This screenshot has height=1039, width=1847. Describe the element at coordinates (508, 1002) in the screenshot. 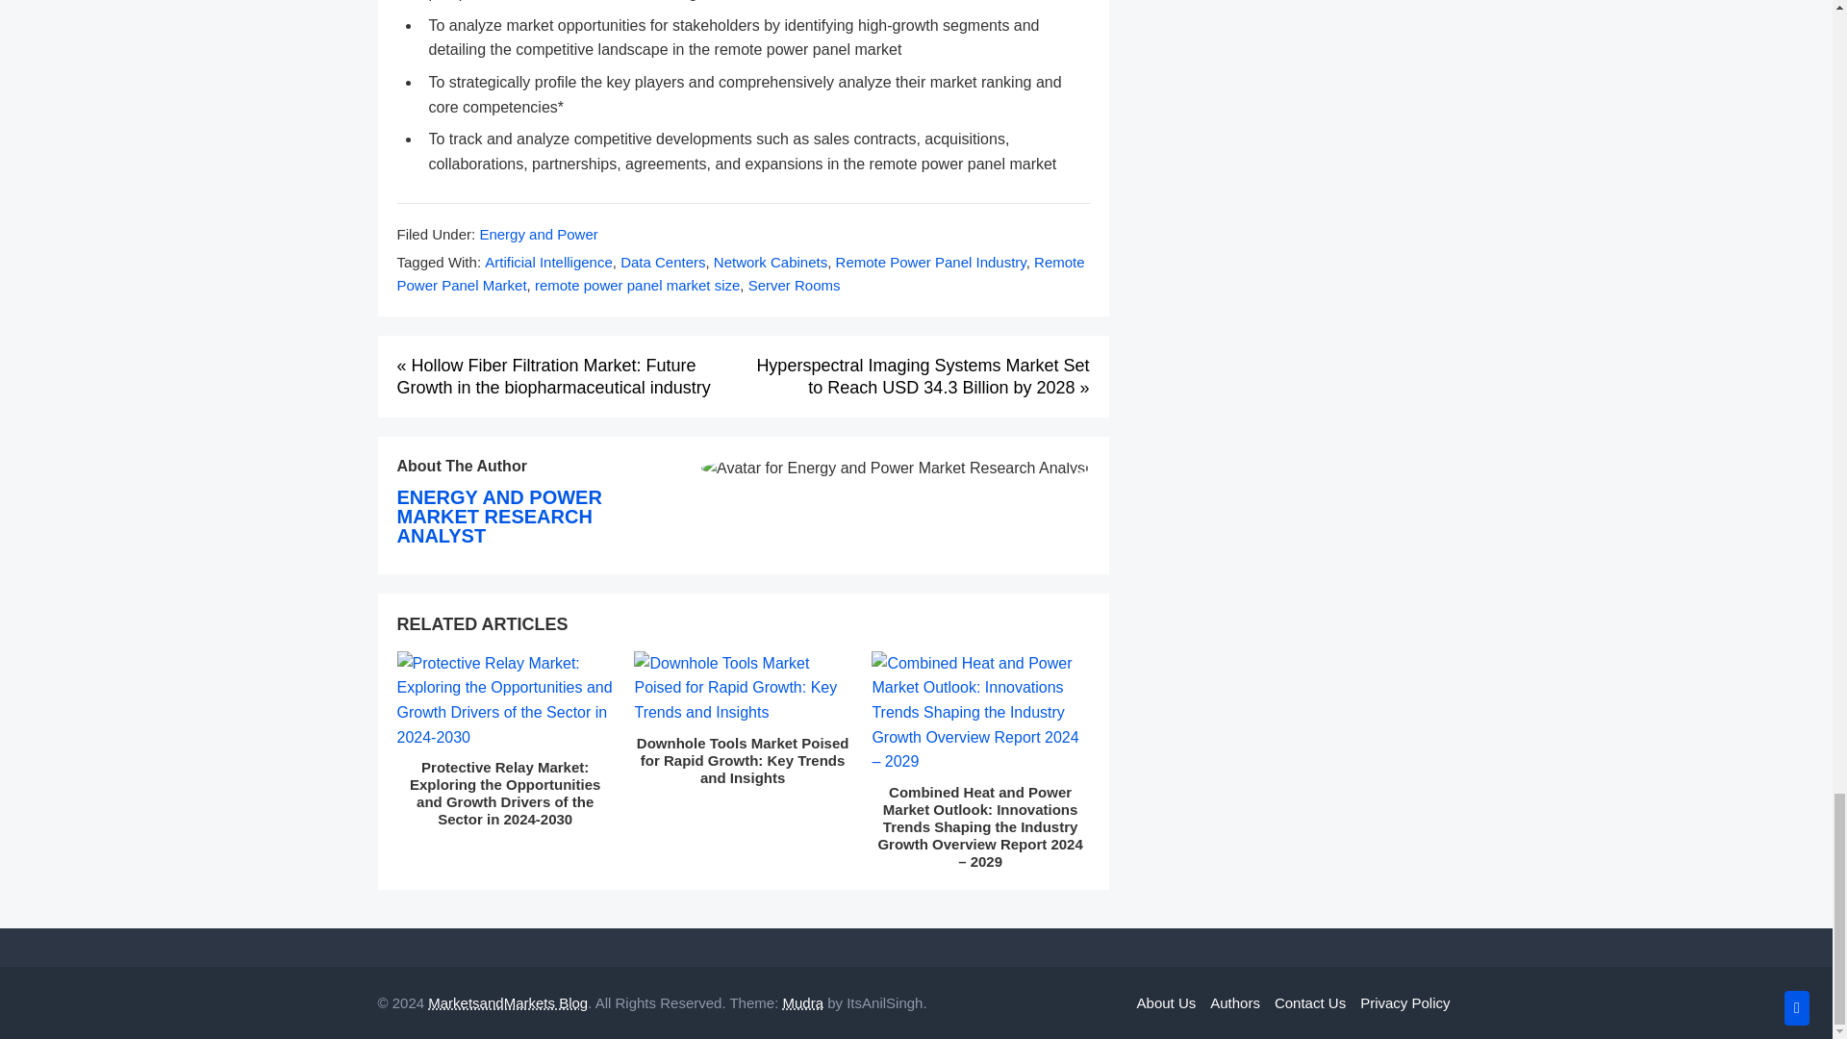

I see `MarketsandMarkets Blog` at that location.